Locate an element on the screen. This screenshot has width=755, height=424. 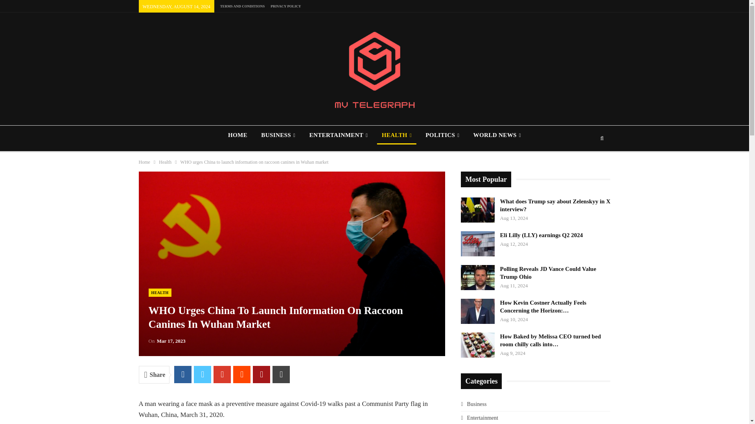
ENTERTAINMENT is located at coordinates (338, 135).